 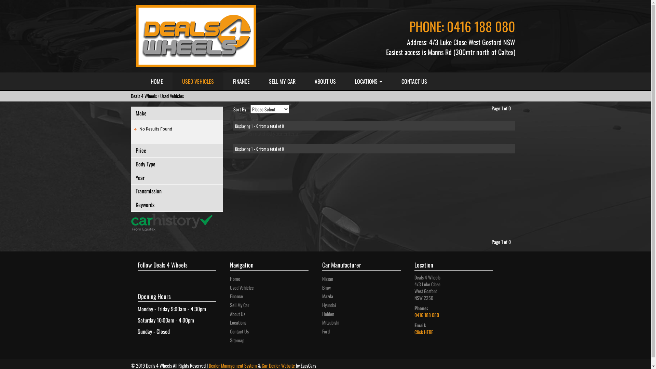 I want to click on Mitsubishi, so click(x=330, y=323).